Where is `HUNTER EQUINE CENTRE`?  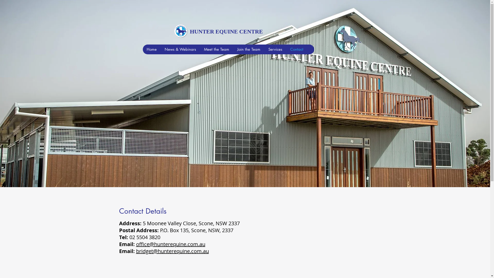
HUNTER EQUINE CENTRE is located at coordinates (226, 31).